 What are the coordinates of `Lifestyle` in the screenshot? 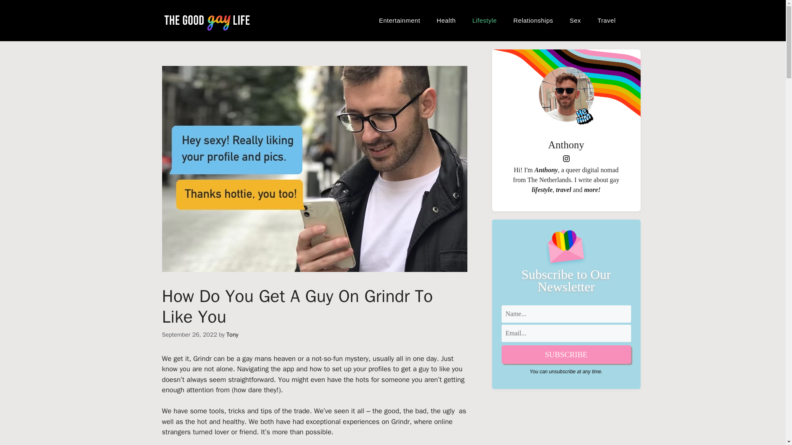 It's located at (484, 21).